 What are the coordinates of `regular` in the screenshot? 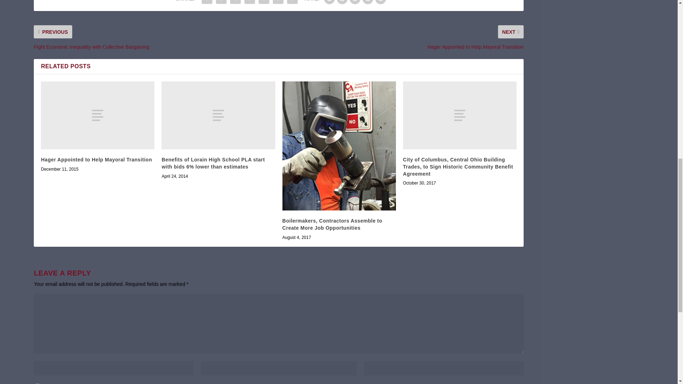 It's located at (355, 2).